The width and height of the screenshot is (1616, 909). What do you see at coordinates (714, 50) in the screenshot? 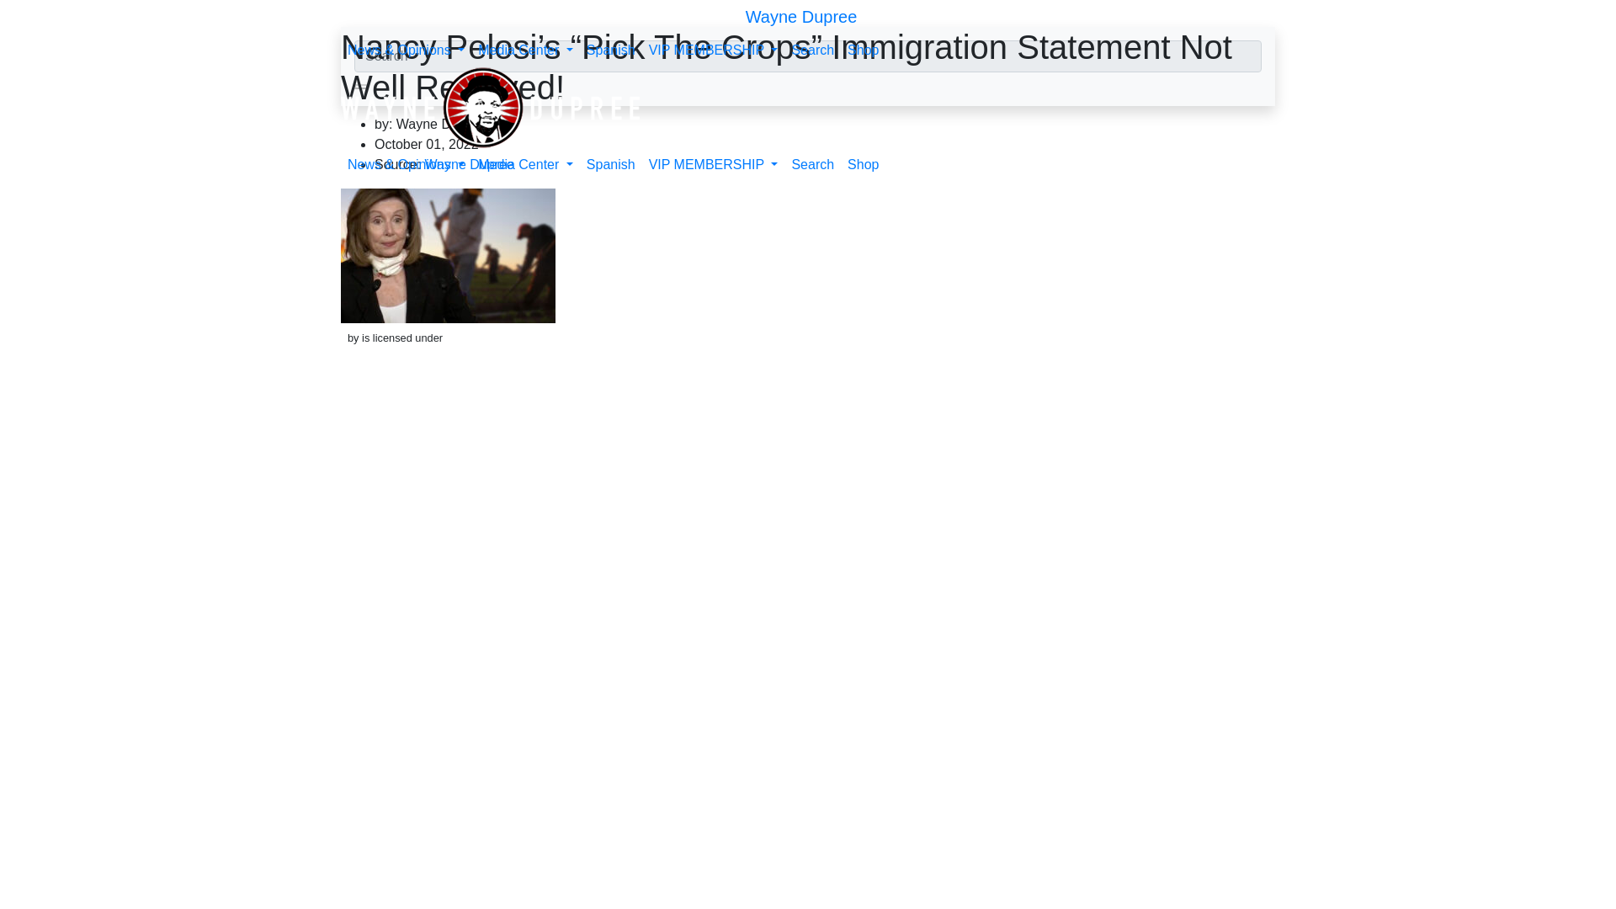
I see `VIP MEMBERSHIP` at bounding box center [714, 50].